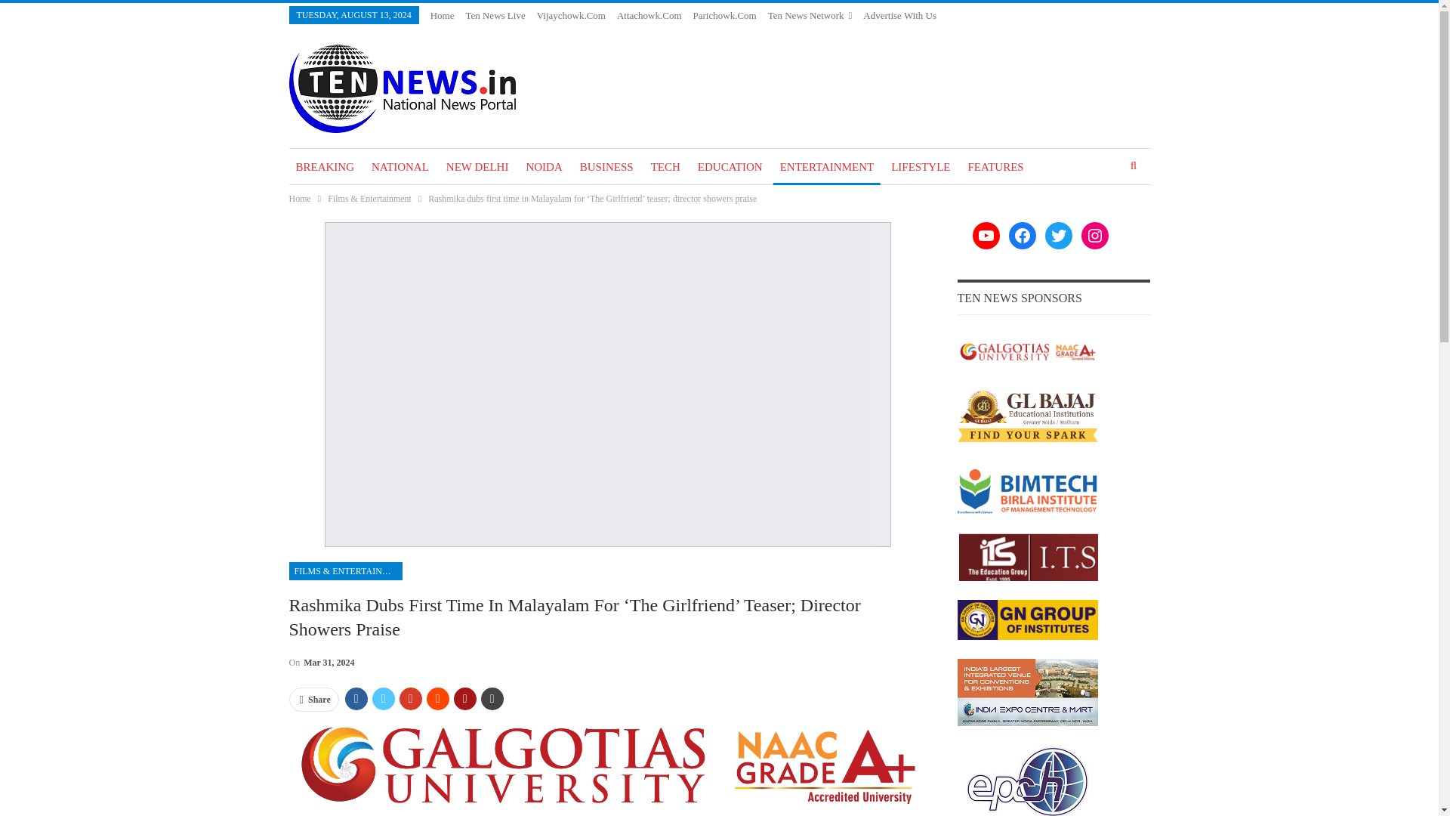  Describe the element at coordinates (571, 15) in the screenshot. I see `Vijaychowk.Com` at that location.